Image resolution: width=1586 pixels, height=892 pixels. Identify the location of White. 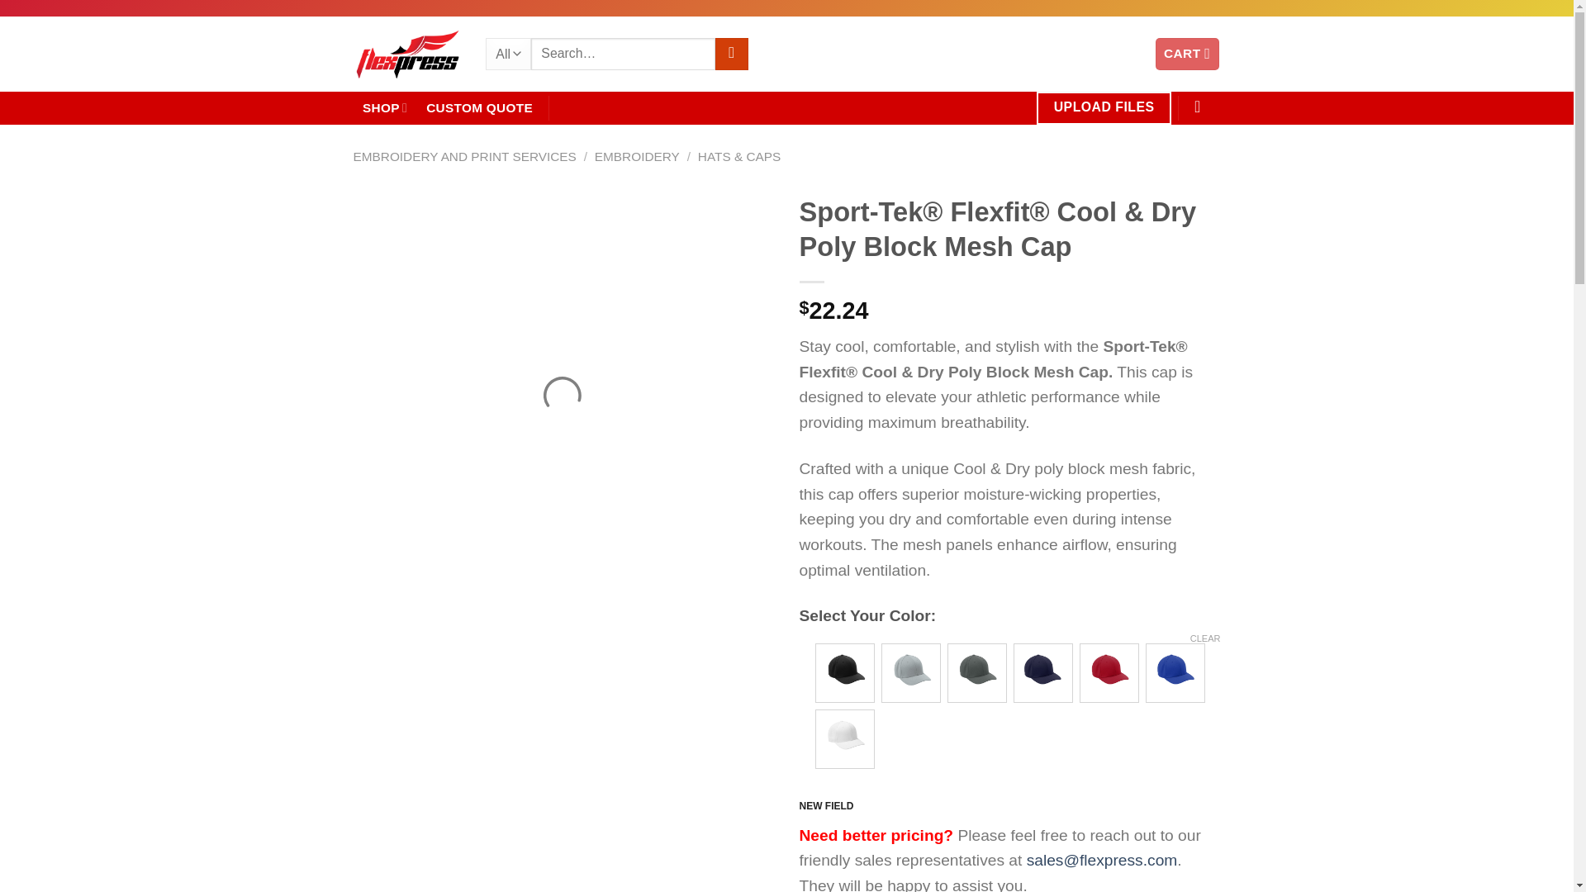
(844, 738).